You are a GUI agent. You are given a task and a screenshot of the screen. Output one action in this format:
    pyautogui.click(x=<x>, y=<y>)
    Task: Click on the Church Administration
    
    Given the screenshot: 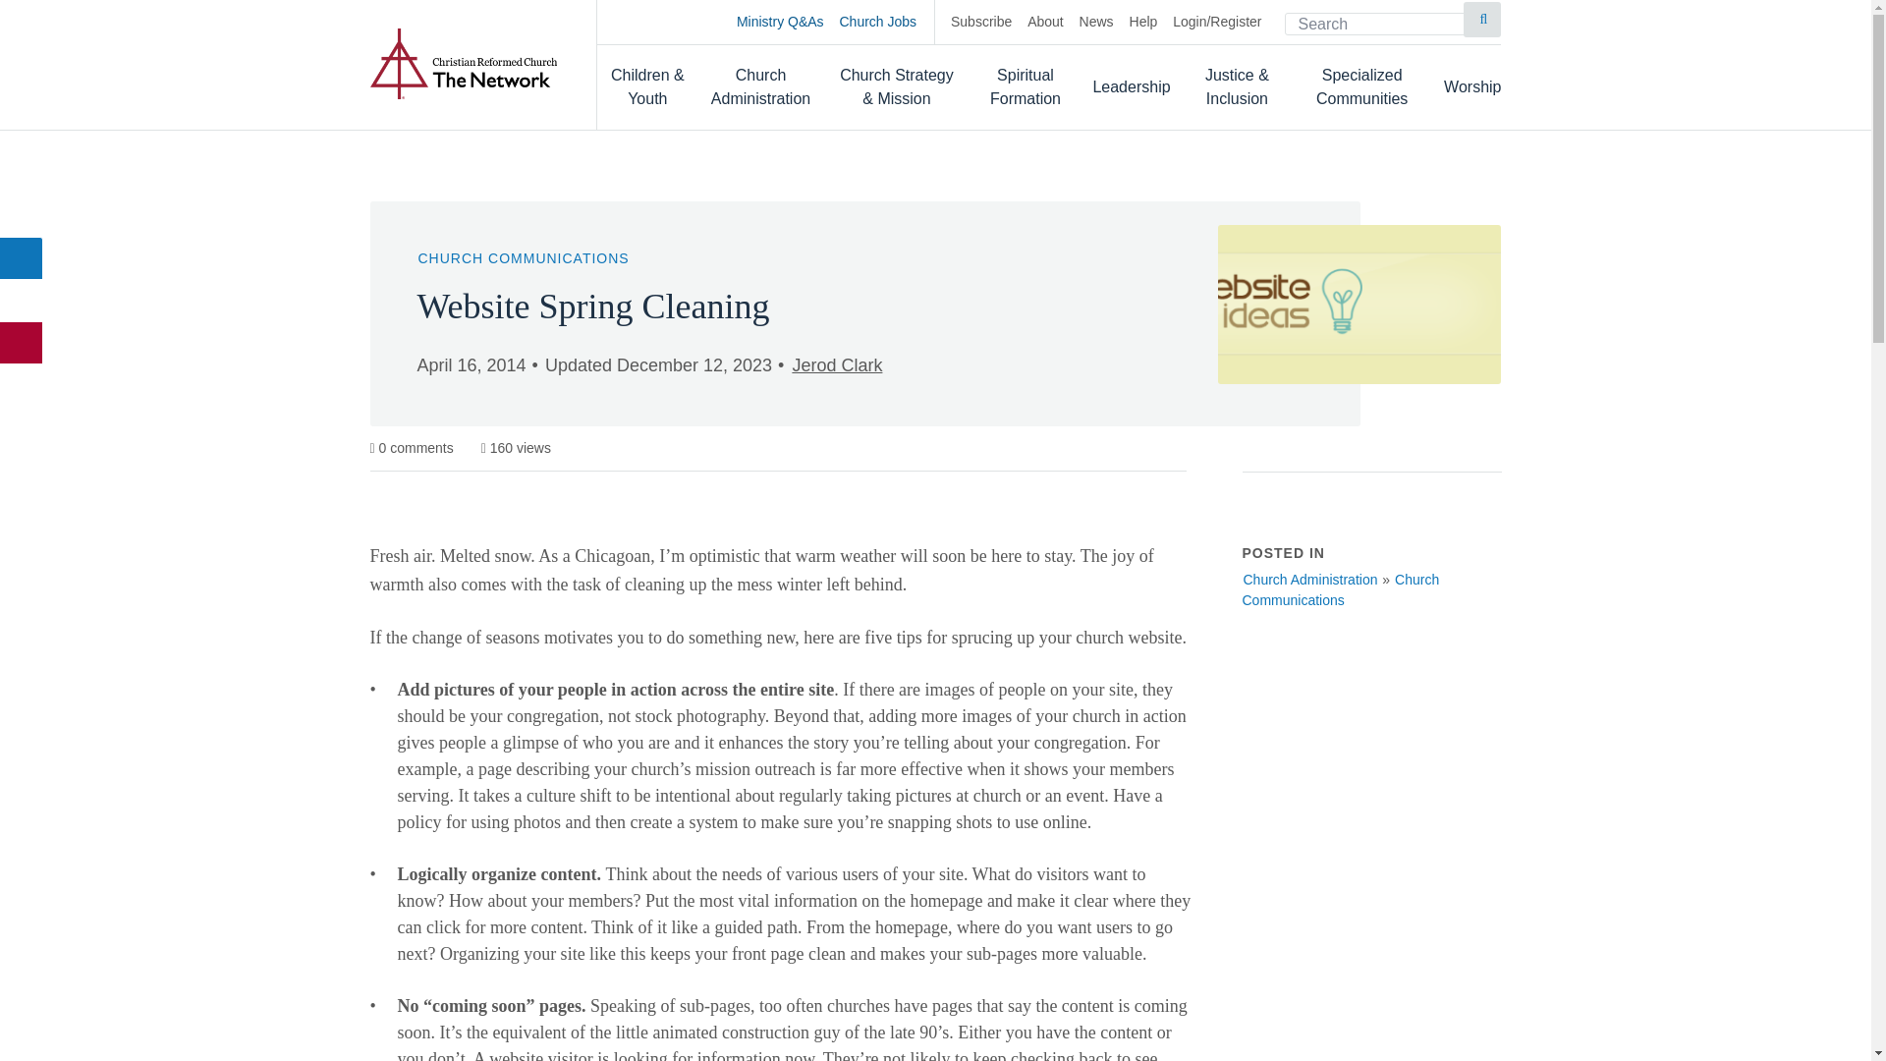 What is the action you would take?
    pyautogui.click(x=1309, y=580)
    